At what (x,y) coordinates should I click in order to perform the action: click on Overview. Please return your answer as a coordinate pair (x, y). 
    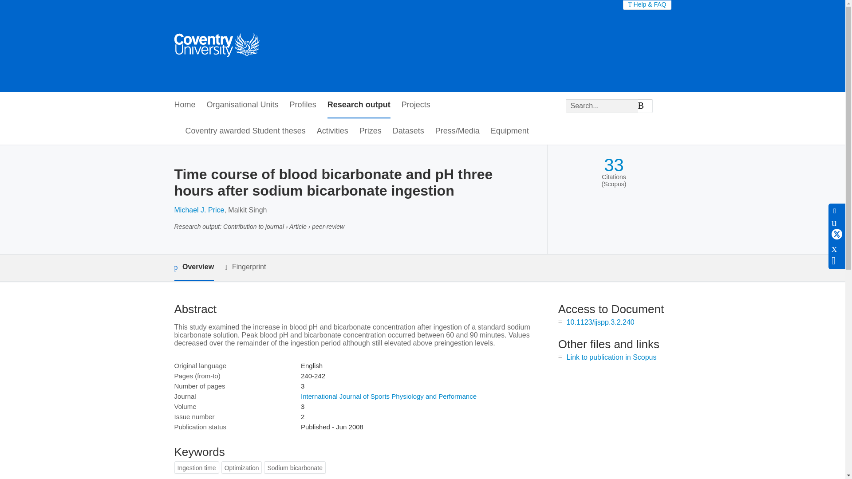
    Looking at the image, I should click on (193, 267).